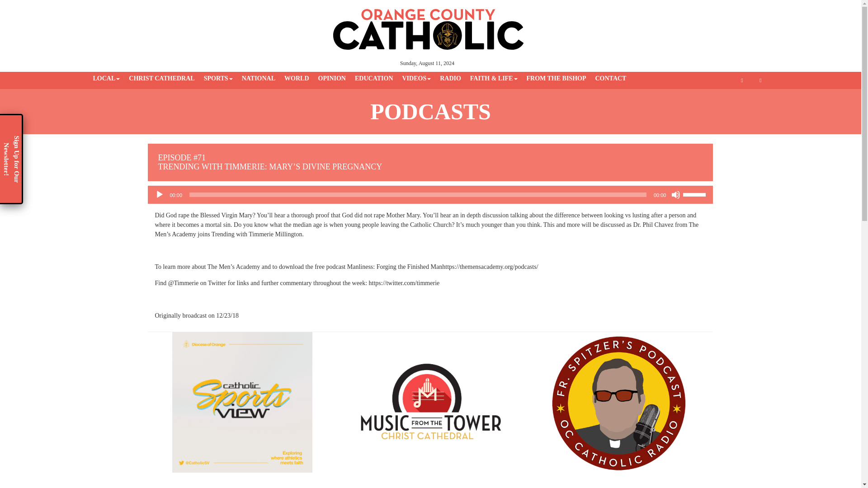  What do you see at coordinates (159, 194) in the screenshot?
I see `Play` at bounding box center [159, 194].